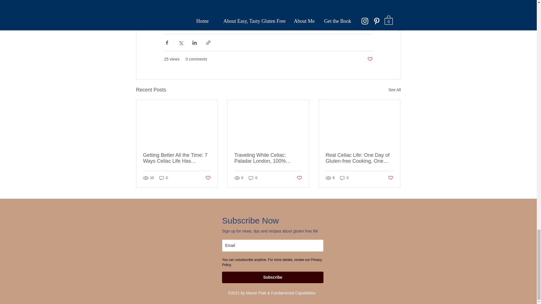 The image size is (541, 304). I want to click on gluten free recipes, so click(350, 10).